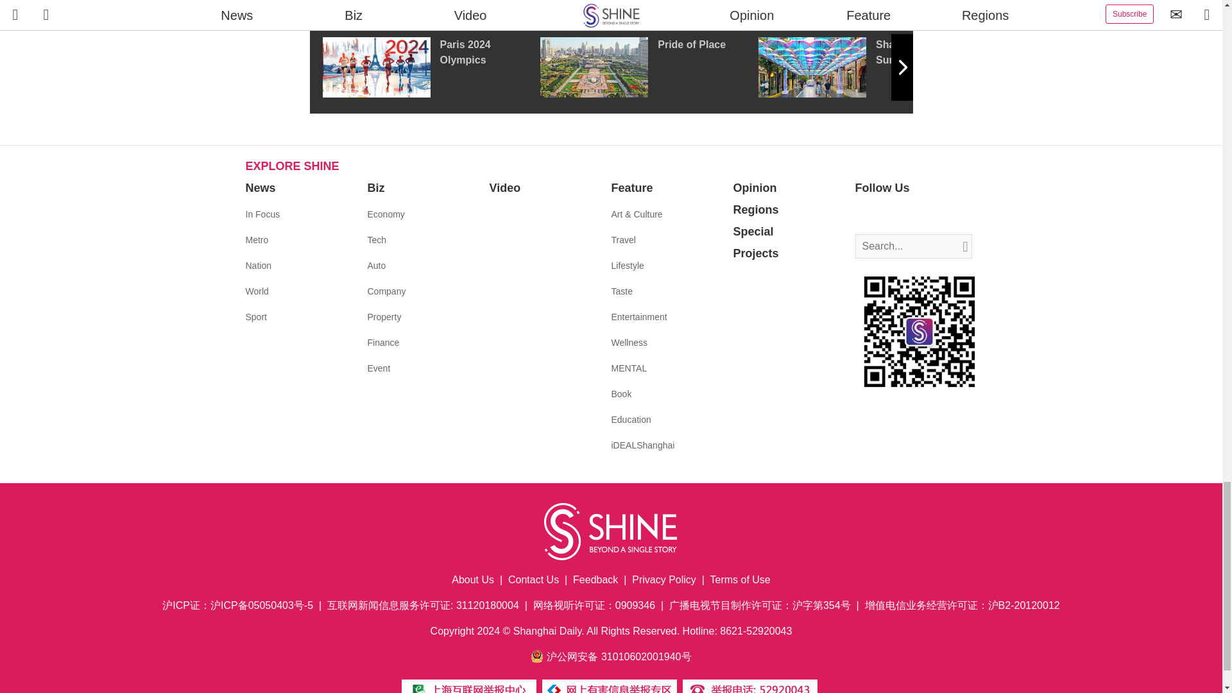  What do you see at coordinates (884, 214) in the screenshot?
I see `Follow us on Twitter` at bounding box center [884, 214].